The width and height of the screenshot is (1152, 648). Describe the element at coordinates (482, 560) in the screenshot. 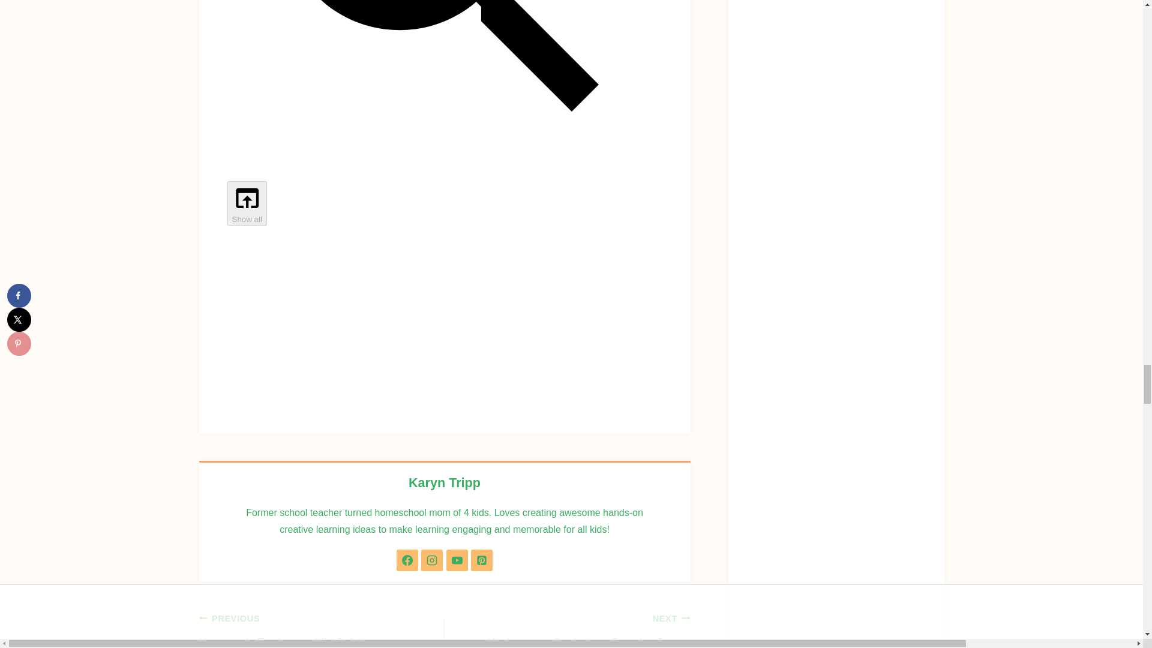

I see `Follow Karyn Tripp on Pinterest` at that location.